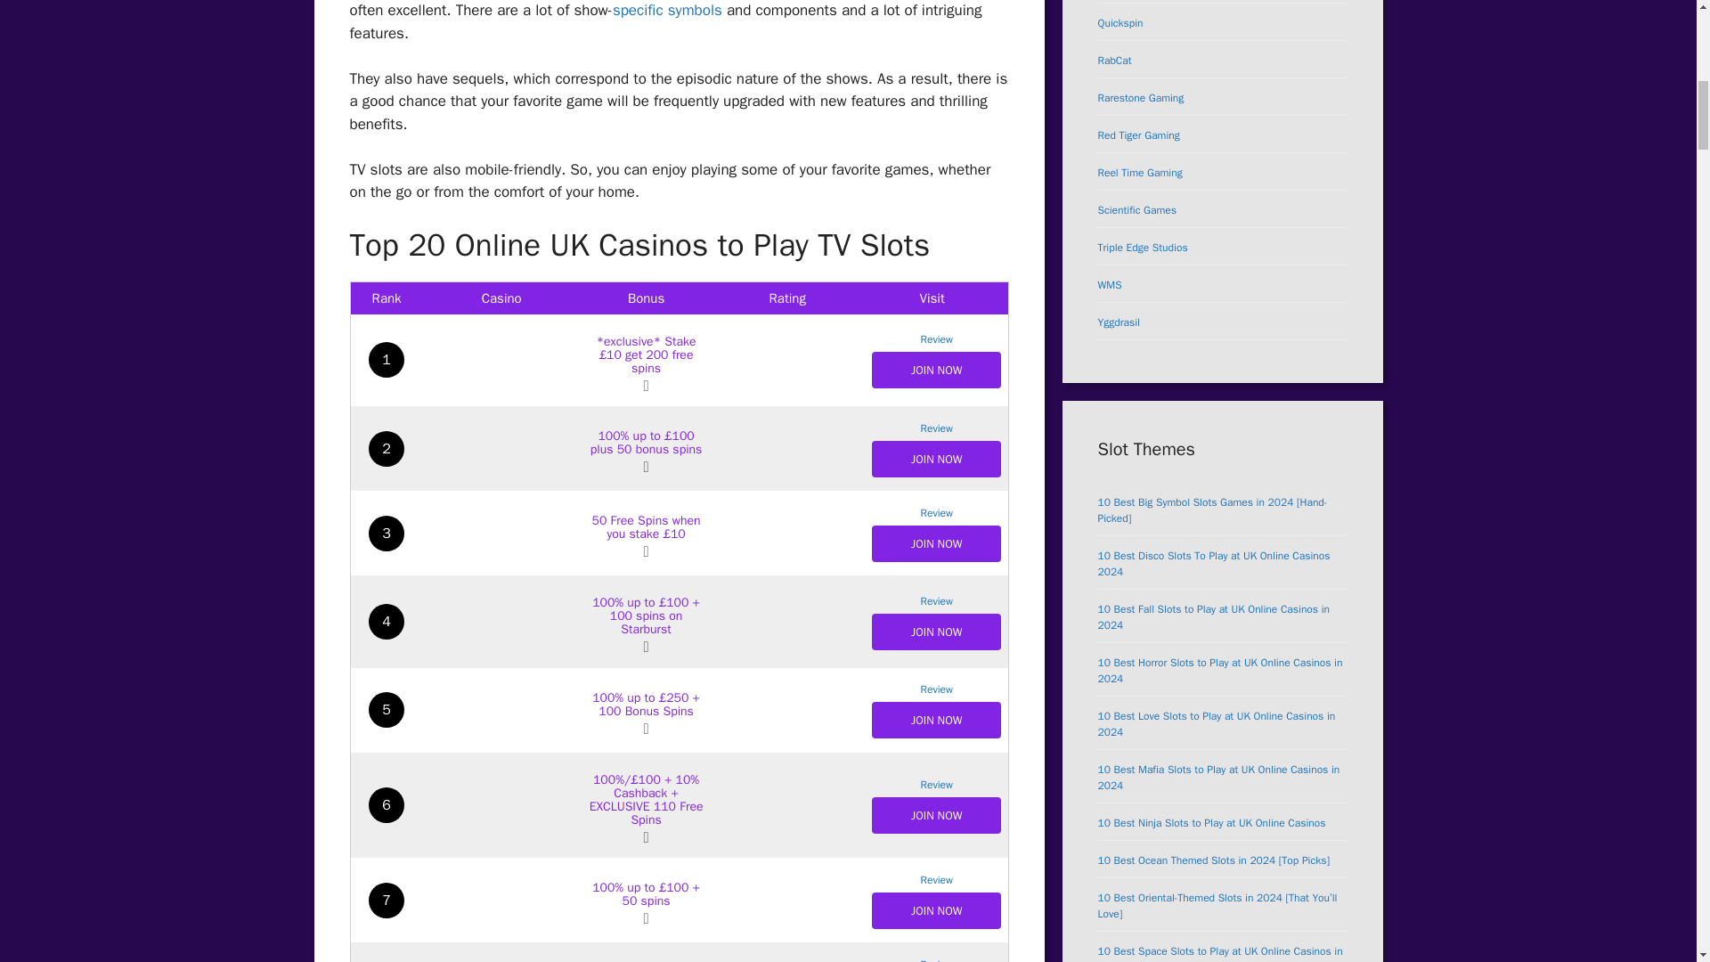  I want to click on William Hill Vegas, so click(935, 513).